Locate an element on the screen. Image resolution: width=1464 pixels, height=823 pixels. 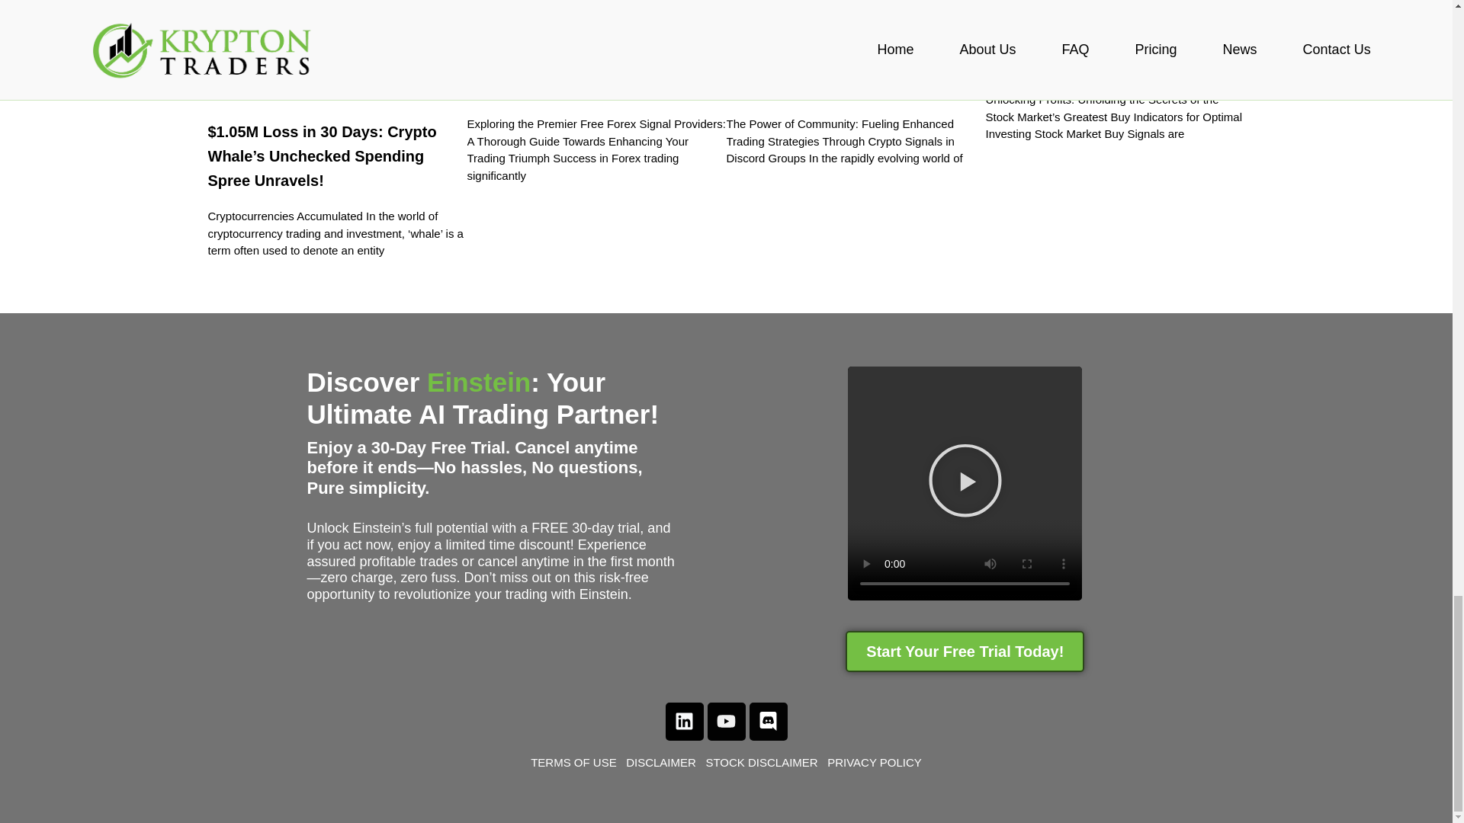
Start Your Free Trial Today! is located at coordinates (965, 652).